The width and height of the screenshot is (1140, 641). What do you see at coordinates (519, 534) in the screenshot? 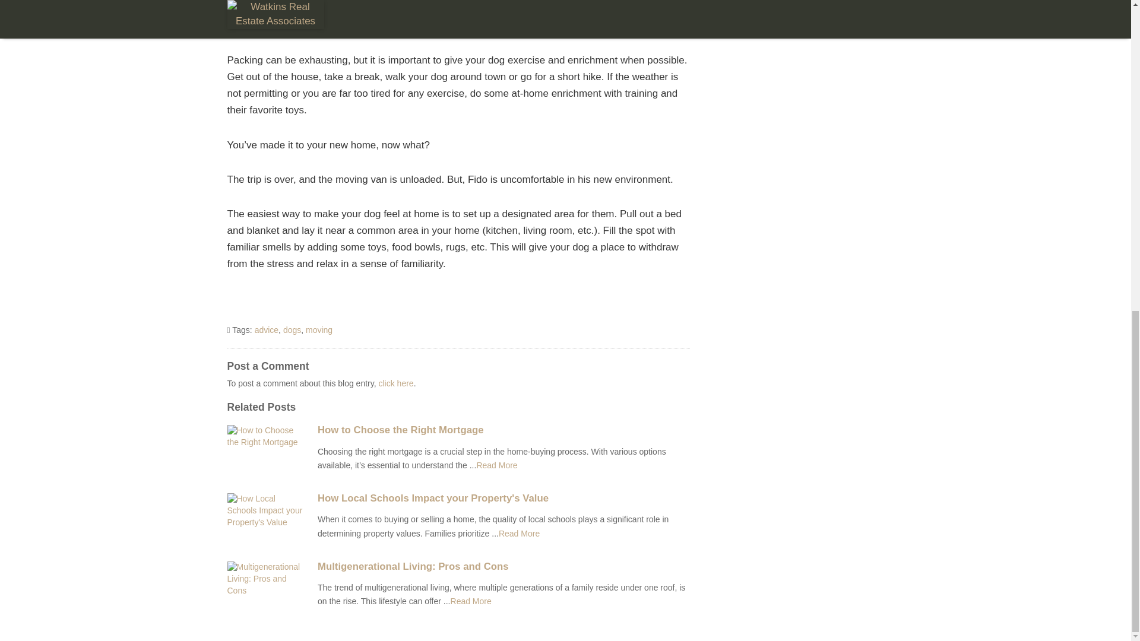
I see `Moving with Dogs` at bounding box center [519, 534].